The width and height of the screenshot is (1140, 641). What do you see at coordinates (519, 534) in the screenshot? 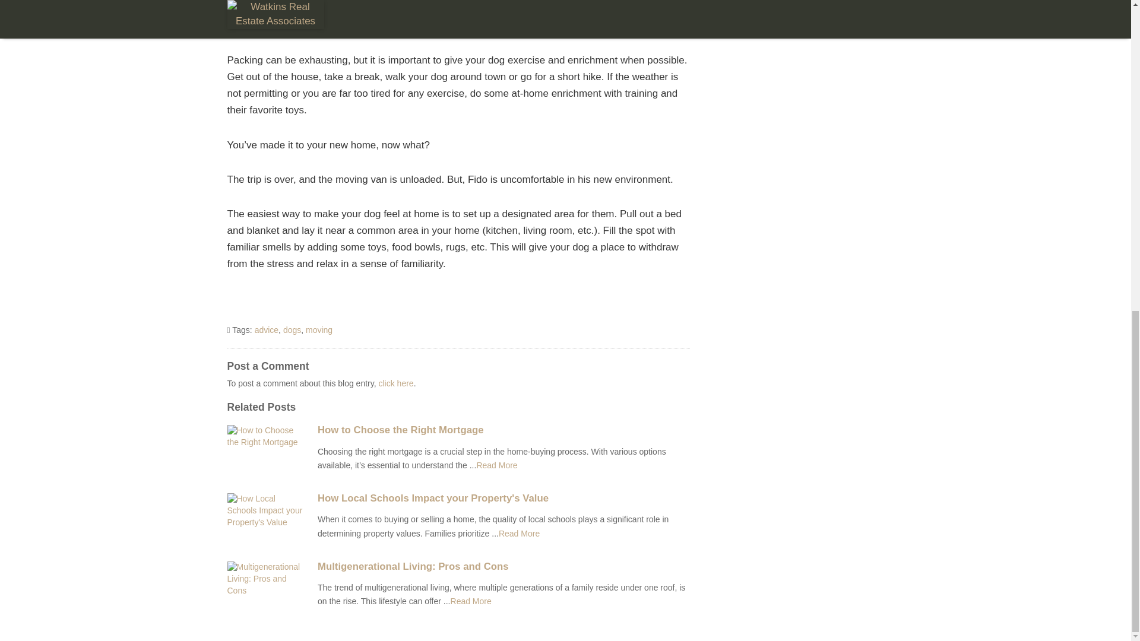
I see `Moving with Dogs` at bounding box center [519, 534].